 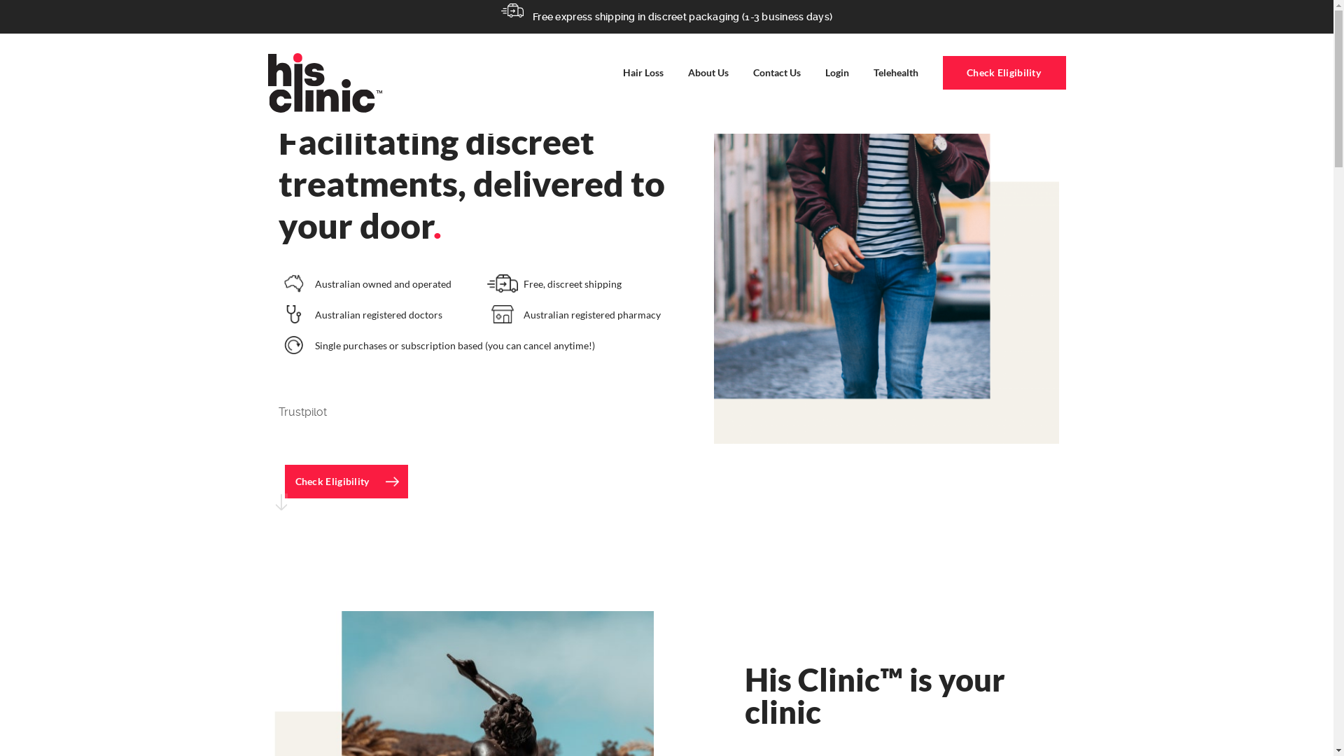 I want to click on About Us, so click(x=708, y=73).